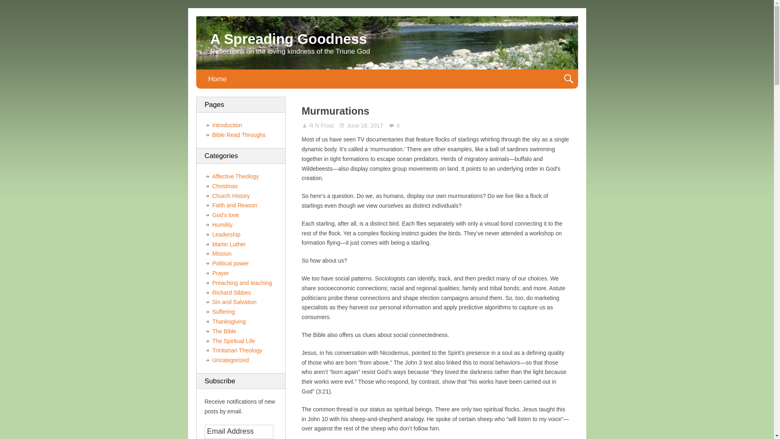 The image size is (780, 439). I want to click on The Spiritual Life, so click(233, 341).